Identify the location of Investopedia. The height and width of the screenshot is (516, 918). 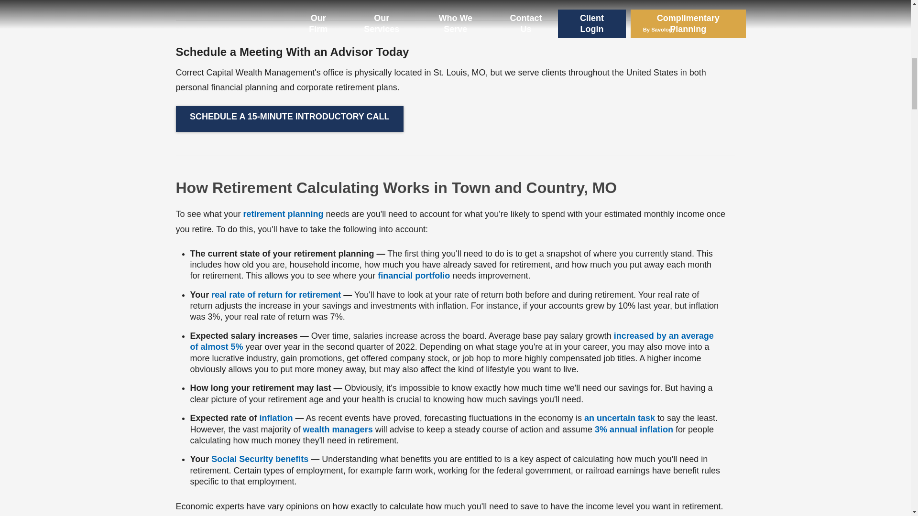
(276, 418).